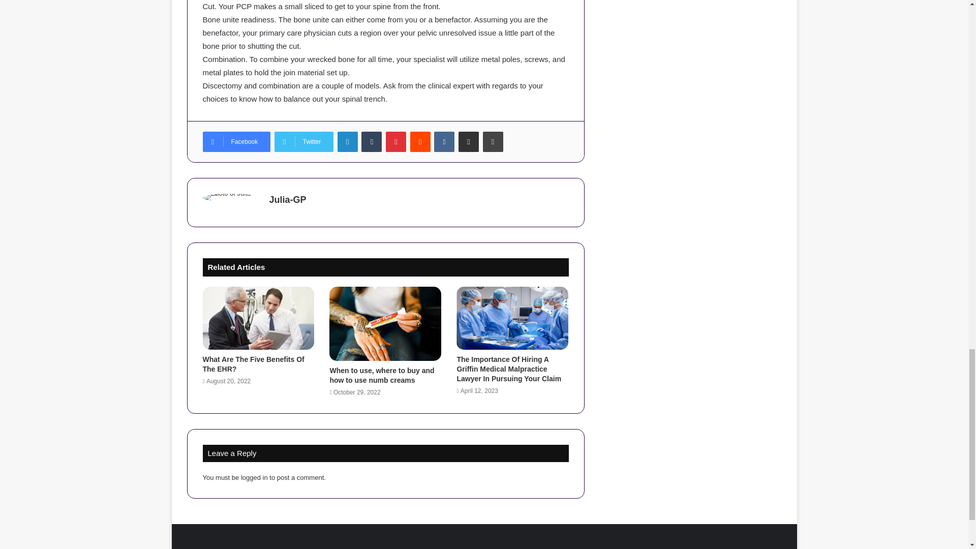 The width and height of the screenshot is (976, 549). What do you see at coordinates (253, 364) in the screenshot?
I see `What Are The Five Benefits Of The EHR?` at bounding box center [253, 364].